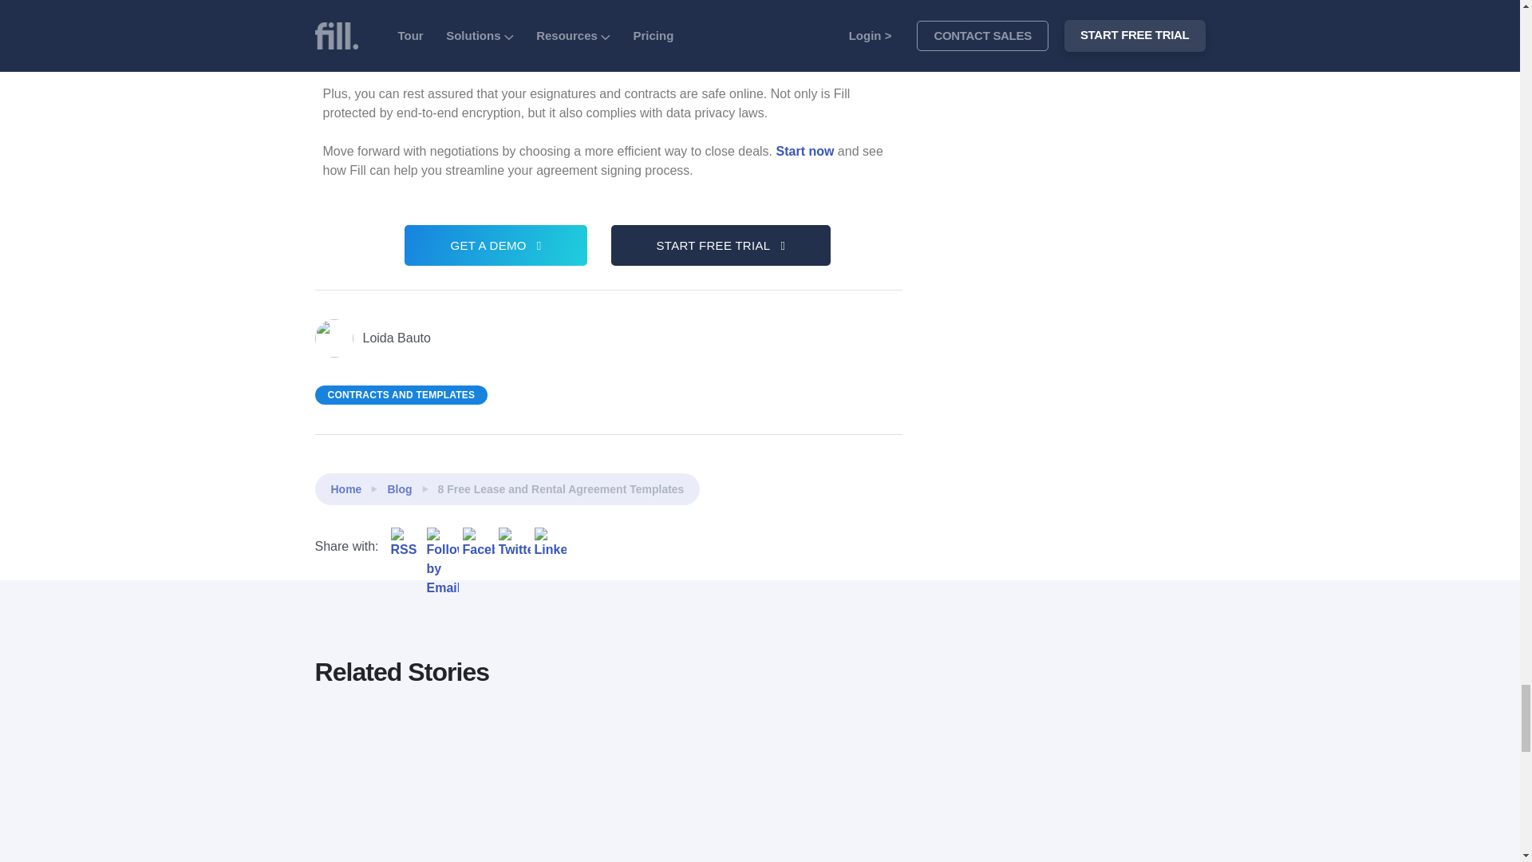 Image resolution: width=1532 pixels, height=862 pixels. What do you see at coordinates (551, 543) in the screenshot?
I see `LinkedIn` at bounding box center [551, 543].